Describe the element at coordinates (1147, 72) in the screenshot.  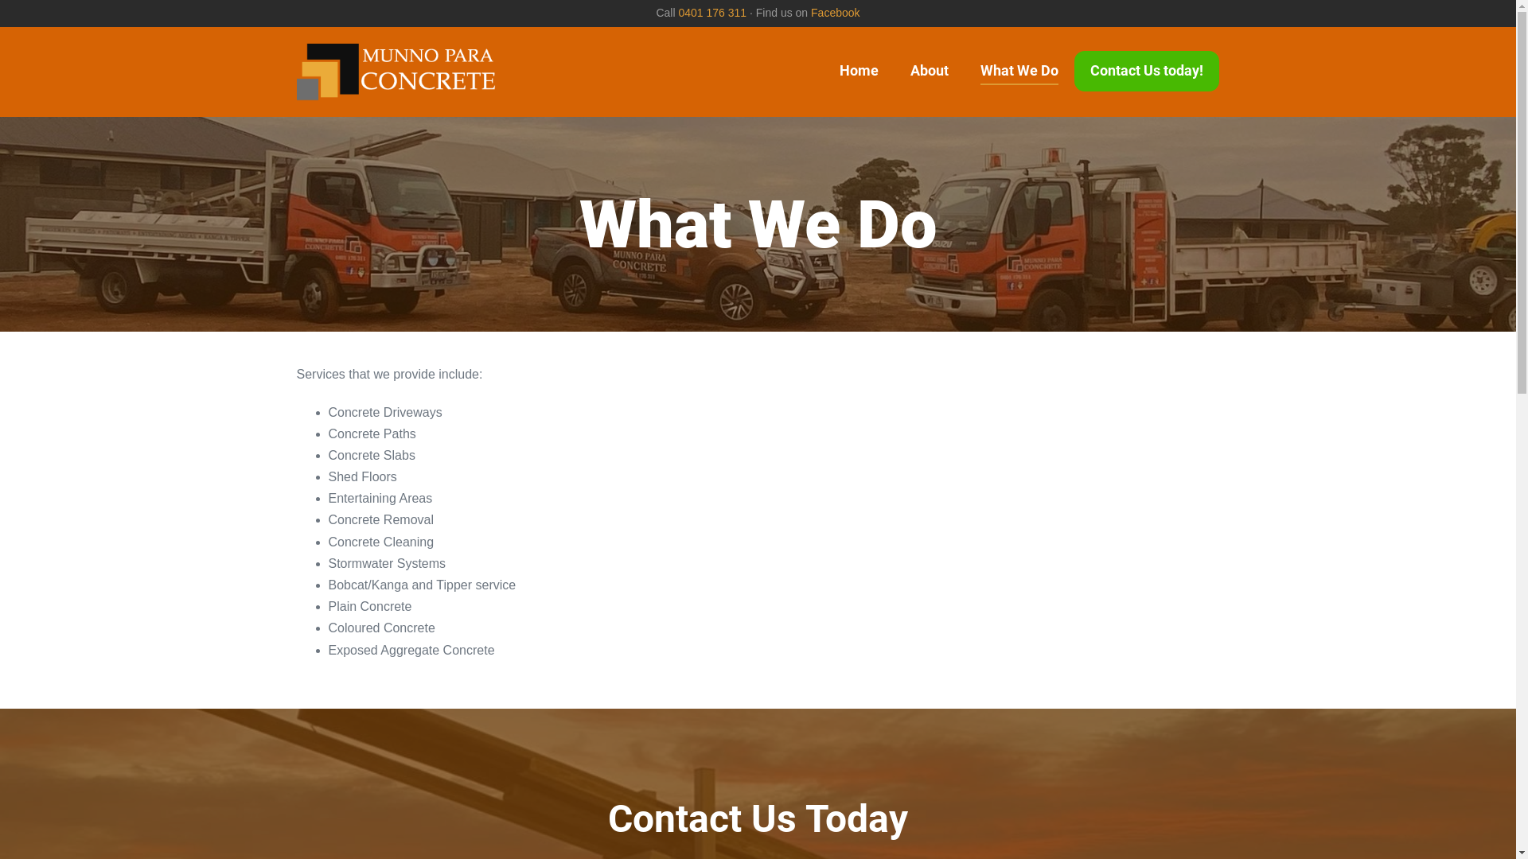
I see `Contact Us today!` at that location.